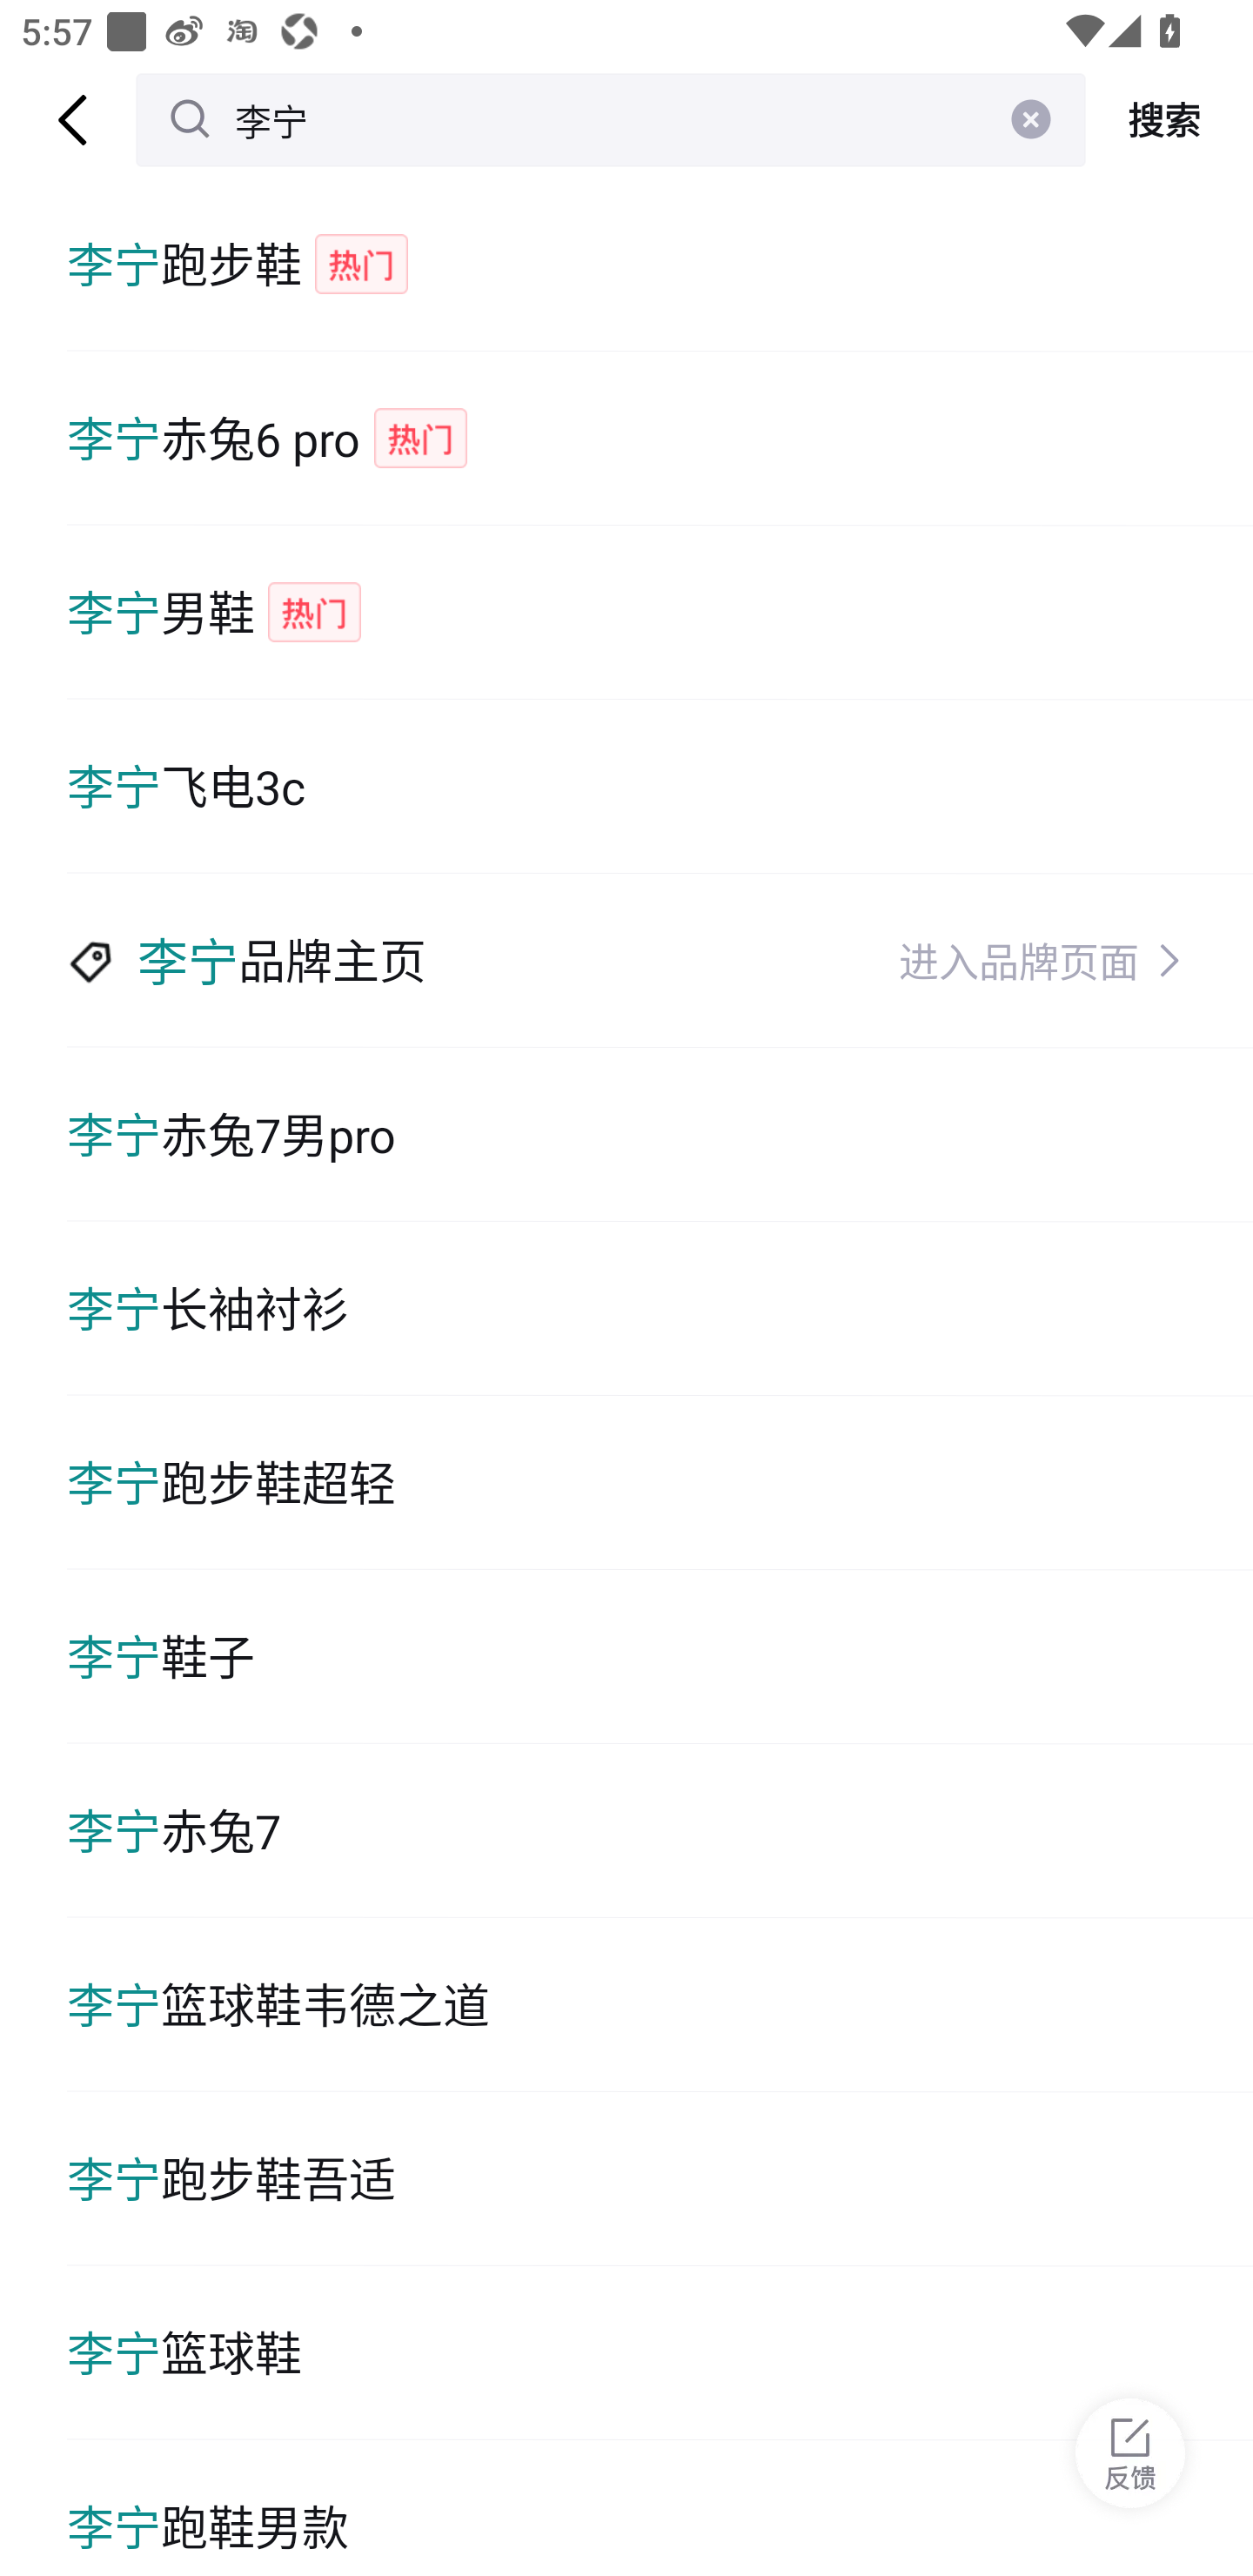  What do you see at coordinates (660, 2508) in the screenshot?
I see `李宁跑鞋男款` at bounding box center [660, 2508].